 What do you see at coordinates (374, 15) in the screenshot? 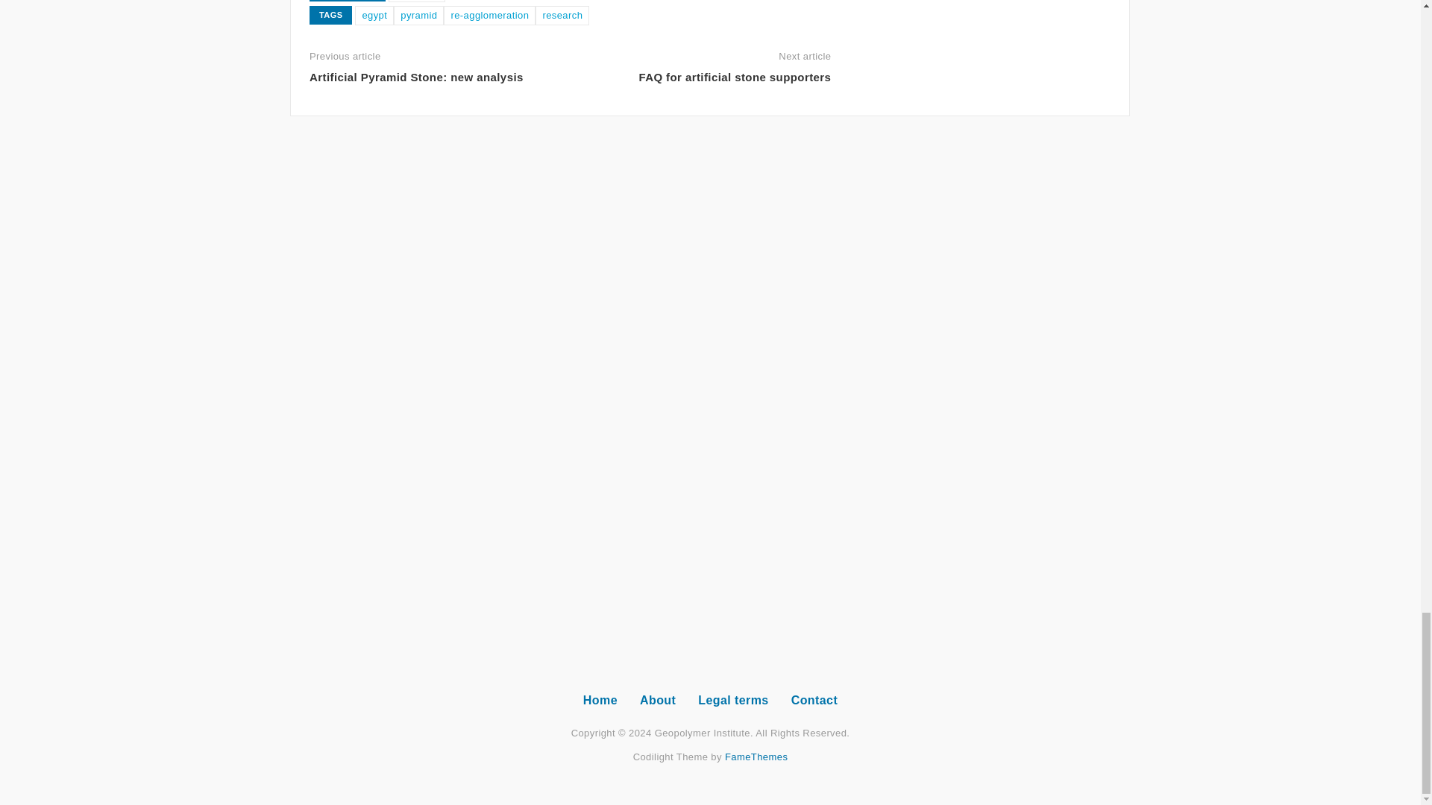
I see `egypt` at bounding box center [374, 15].